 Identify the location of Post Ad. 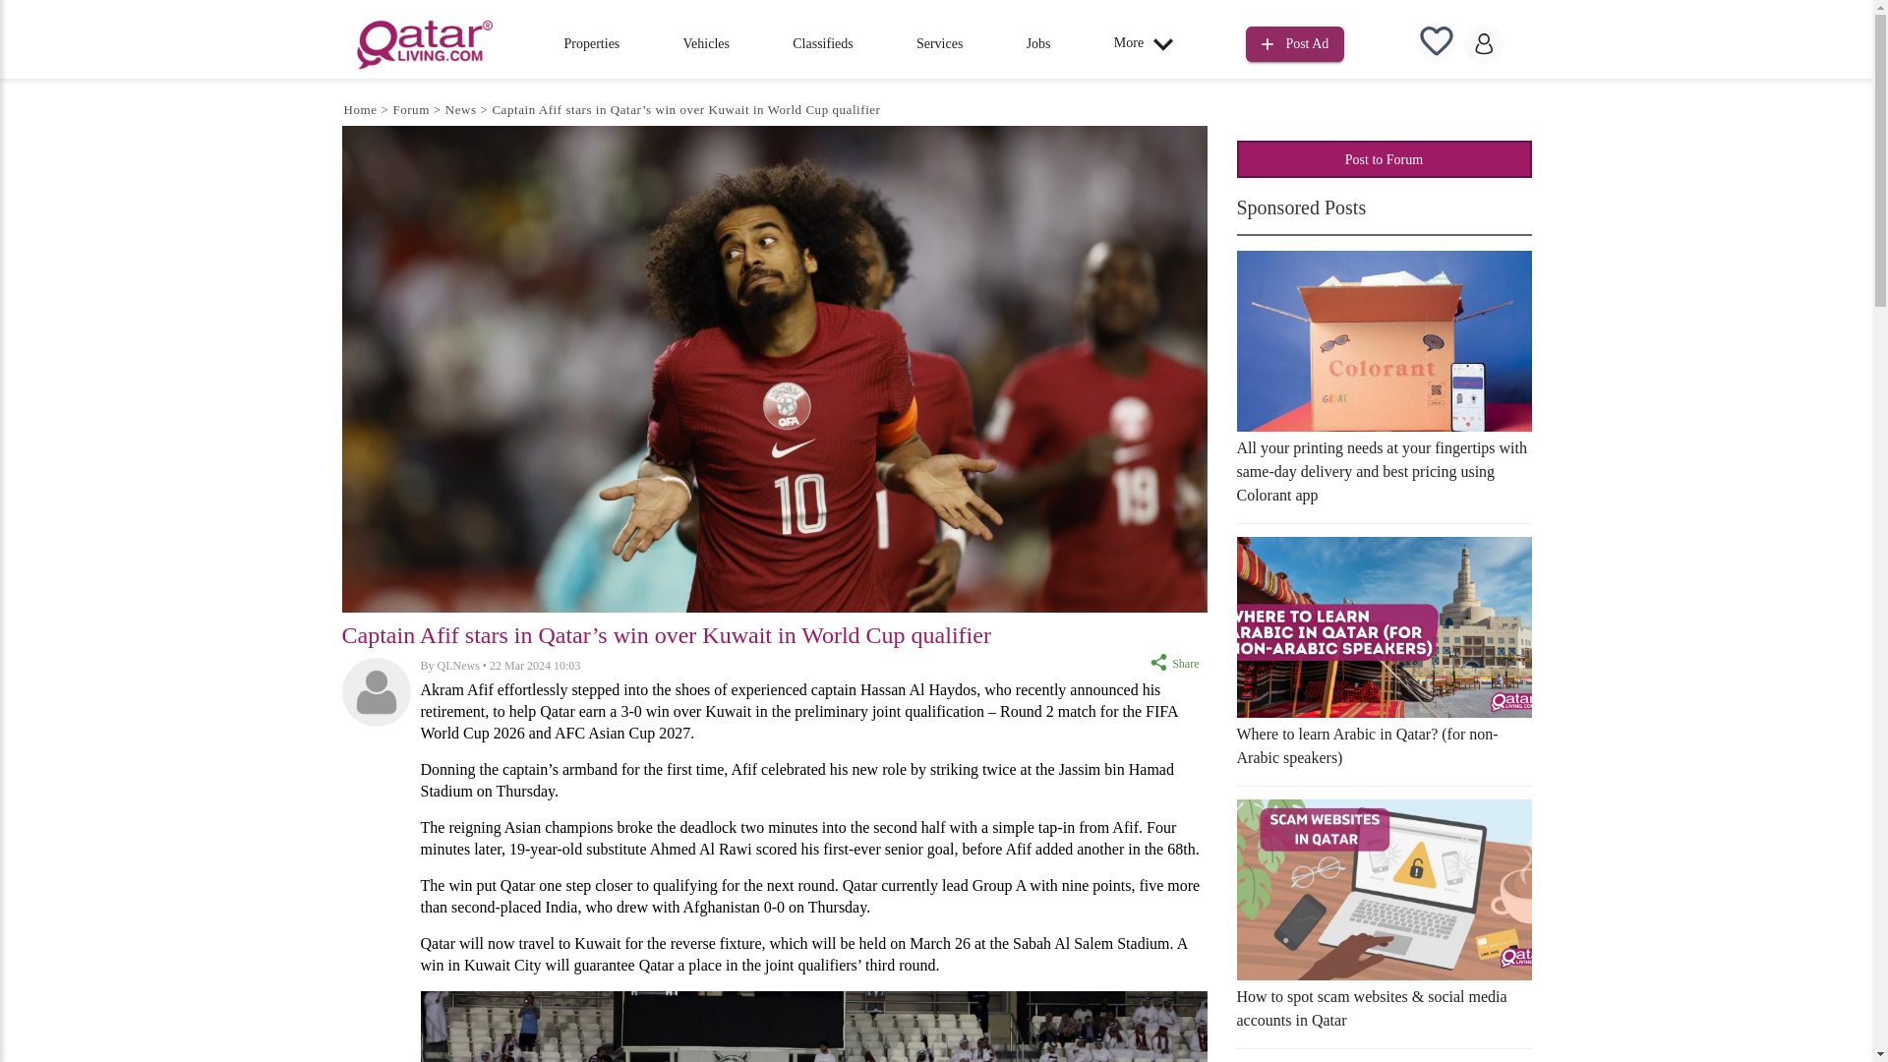
(1295, 41).